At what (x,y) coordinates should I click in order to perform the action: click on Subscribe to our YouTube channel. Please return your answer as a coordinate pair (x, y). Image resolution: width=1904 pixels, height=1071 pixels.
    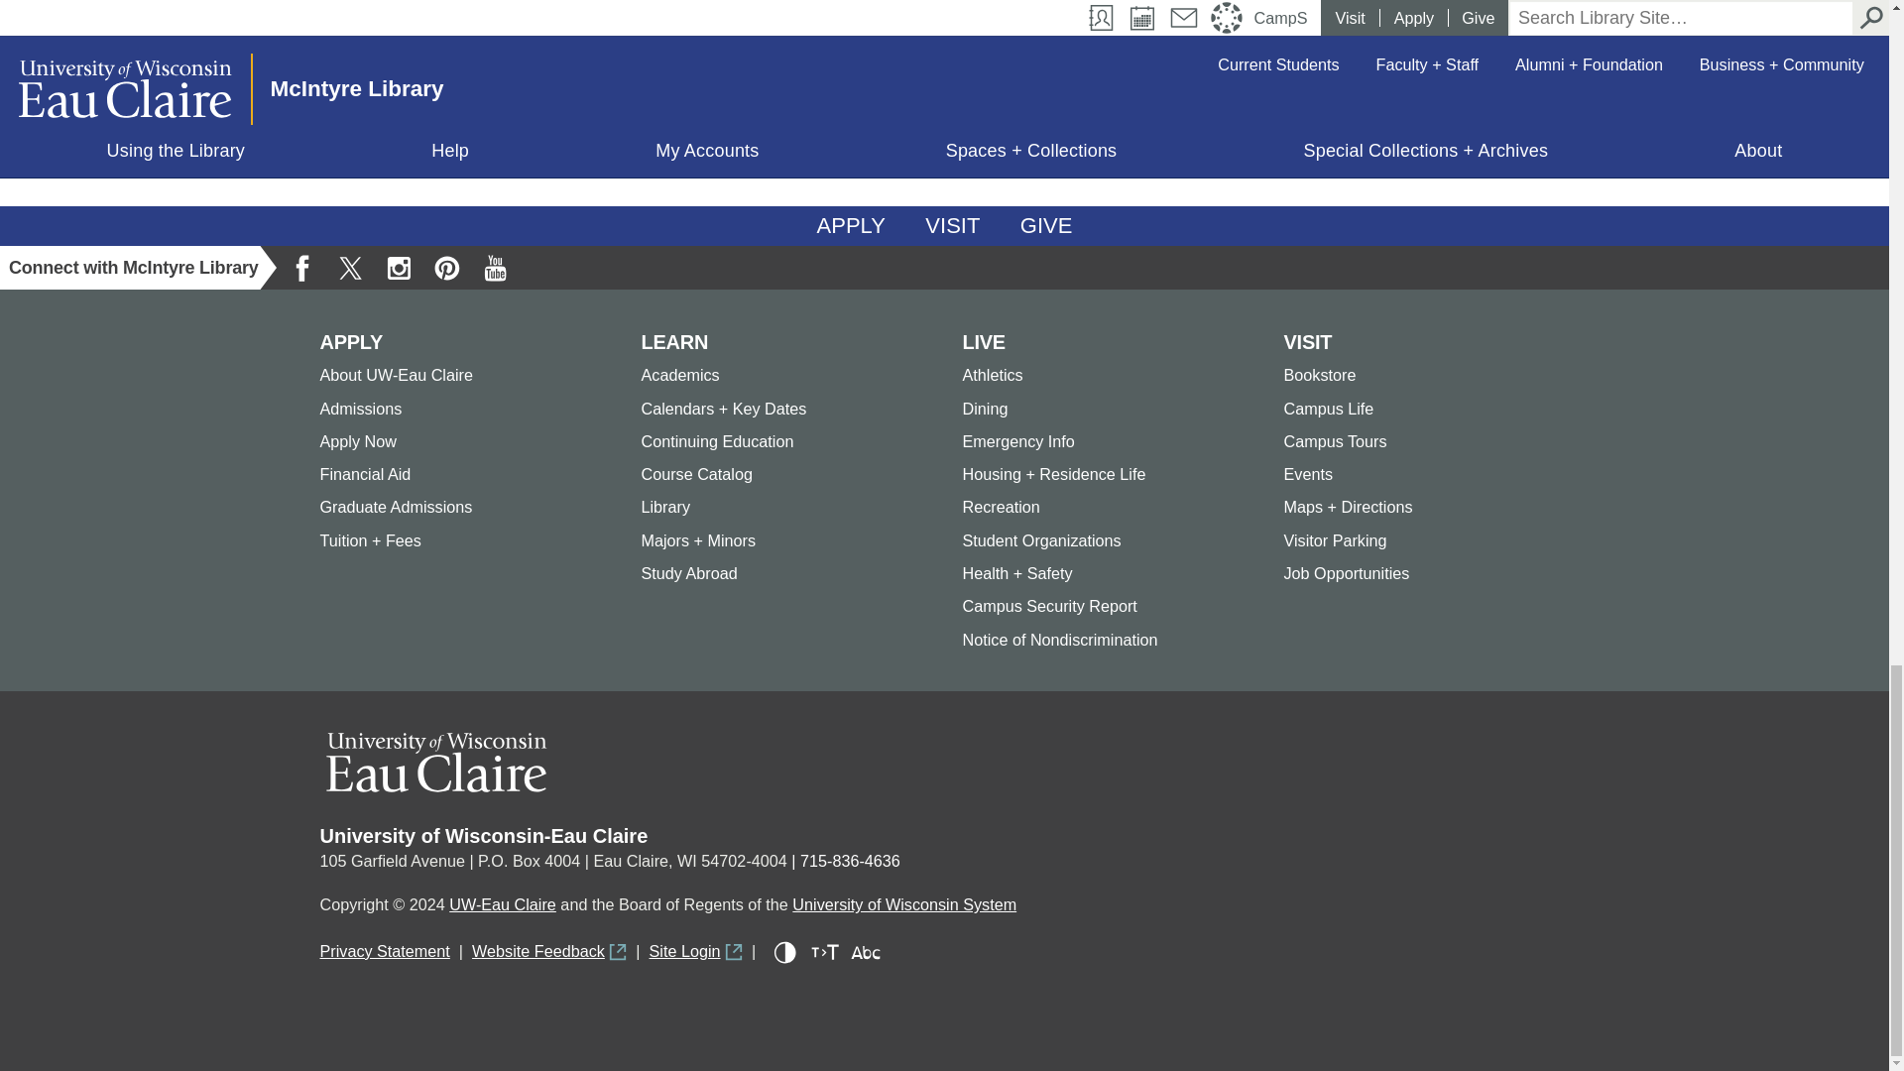
    Looking at the image, I should click on (494, 268).